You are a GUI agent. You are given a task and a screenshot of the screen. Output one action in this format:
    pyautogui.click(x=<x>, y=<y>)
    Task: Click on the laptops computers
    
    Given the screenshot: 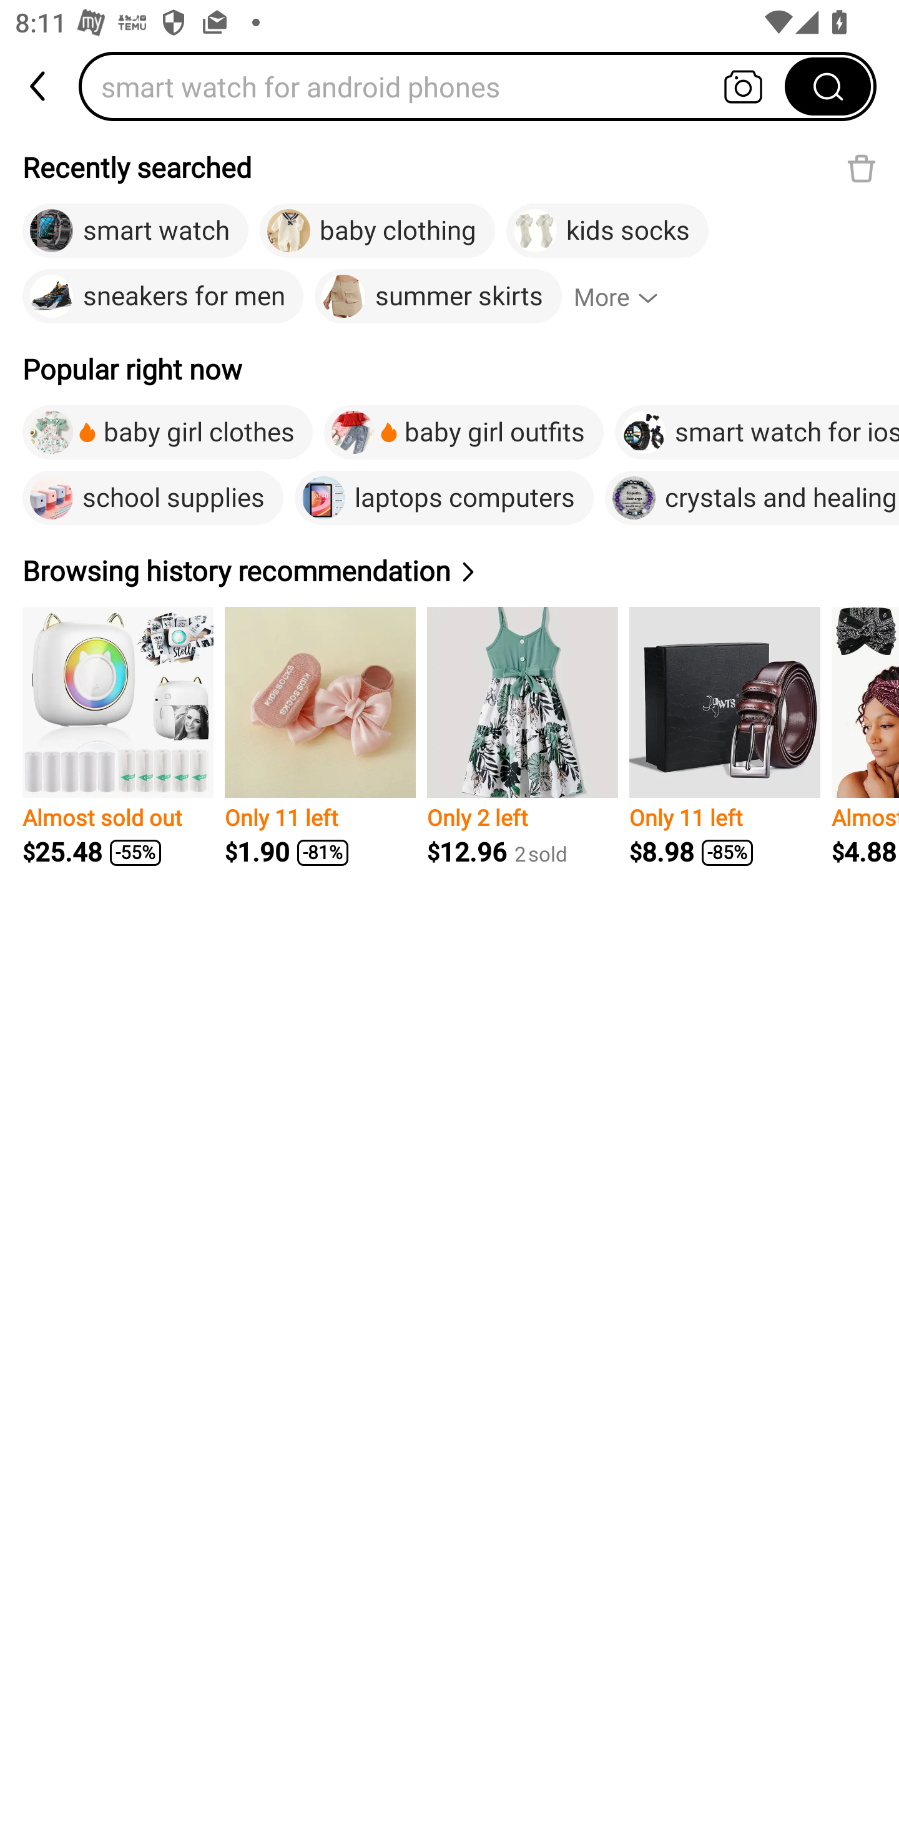 What is the action you would take?
    pyautogui.click(x=444, y=498)
    